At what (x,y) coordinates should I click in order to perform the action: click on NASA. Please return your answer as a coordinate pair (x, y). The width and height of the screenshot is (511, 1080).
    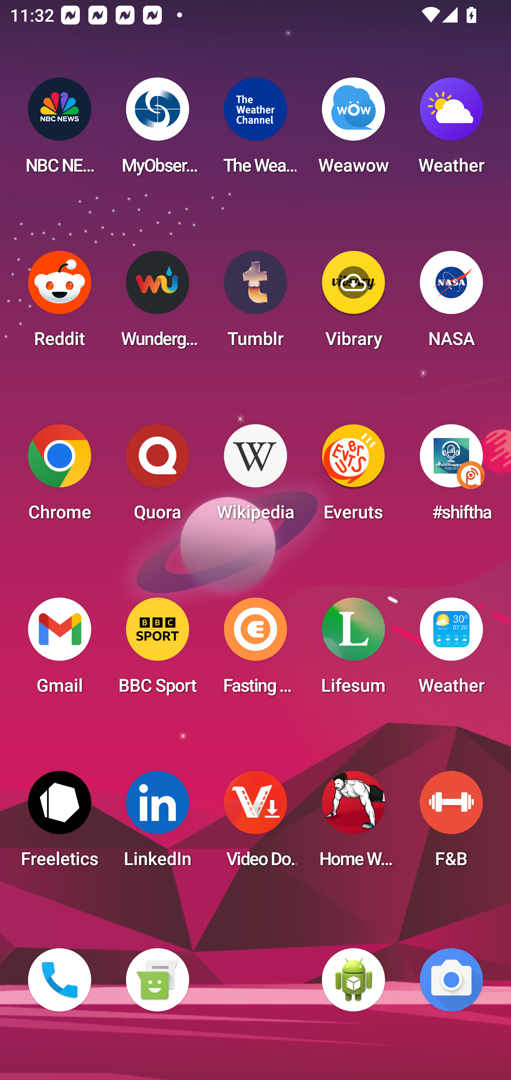
    Looking at the image, I should click on (451, 303).